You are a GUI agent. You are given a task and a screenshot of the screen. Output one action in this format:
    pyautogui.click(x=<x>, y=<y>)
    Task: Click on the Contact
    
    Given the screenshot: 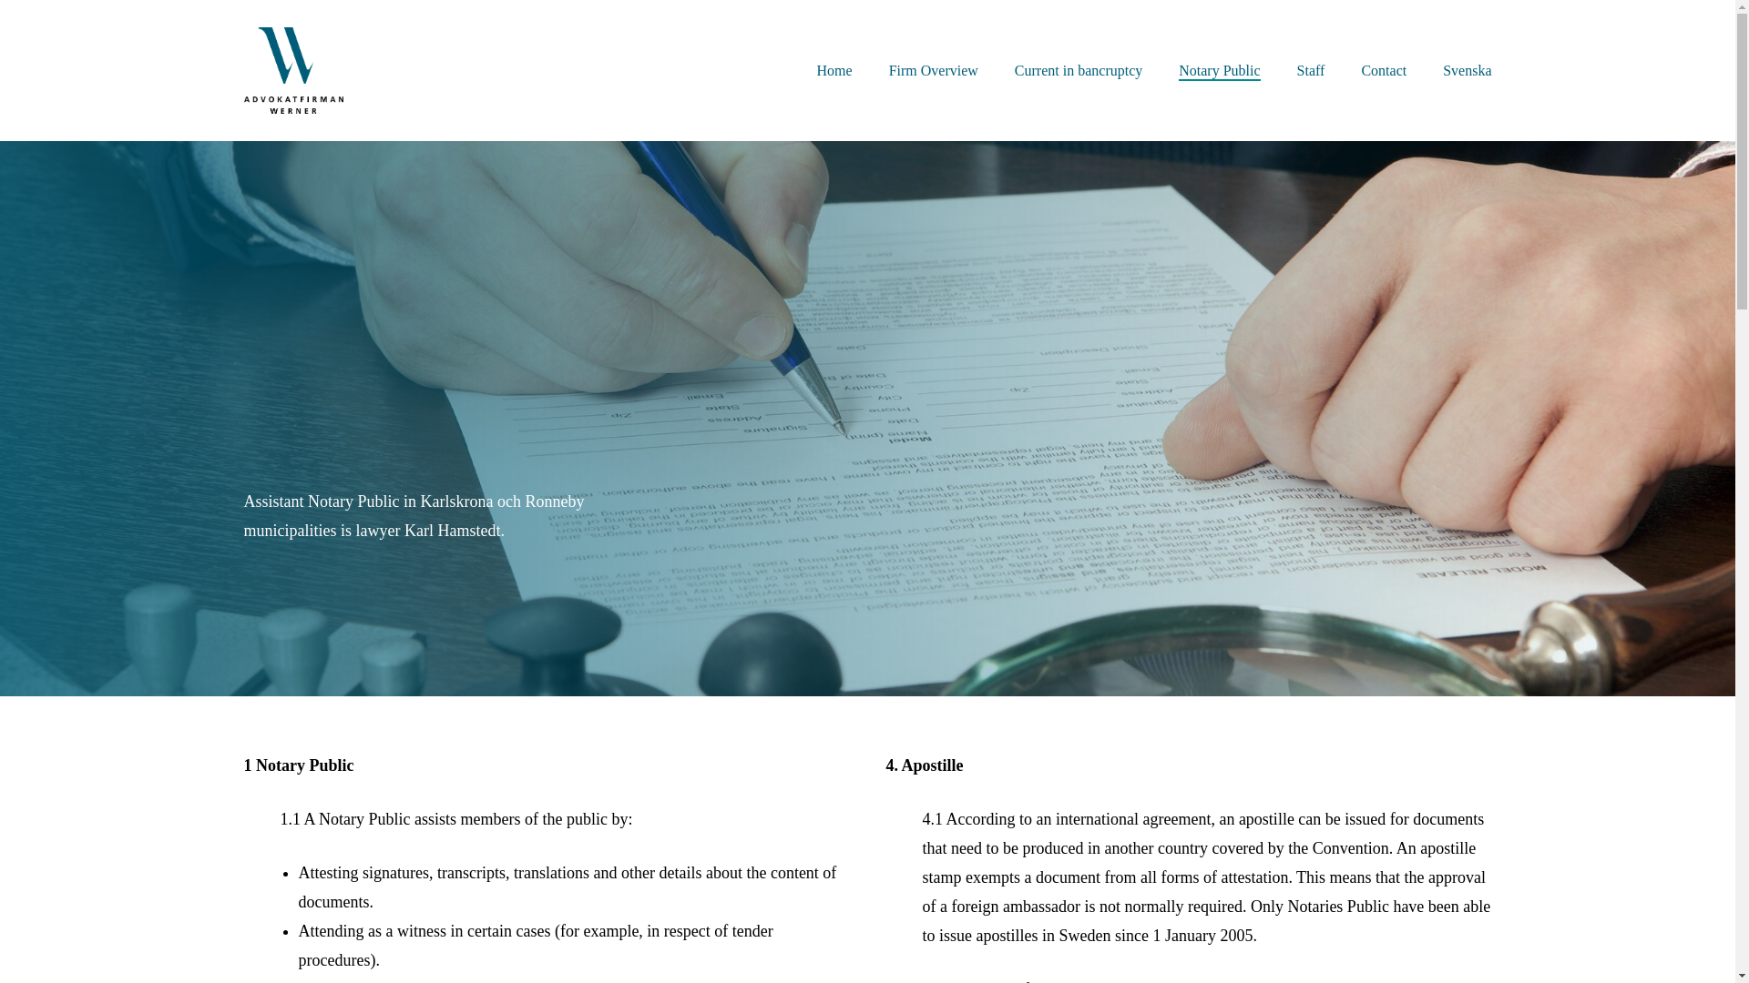 What is the action you would take?
    pyautogui.click(x=1383, y=71)
    